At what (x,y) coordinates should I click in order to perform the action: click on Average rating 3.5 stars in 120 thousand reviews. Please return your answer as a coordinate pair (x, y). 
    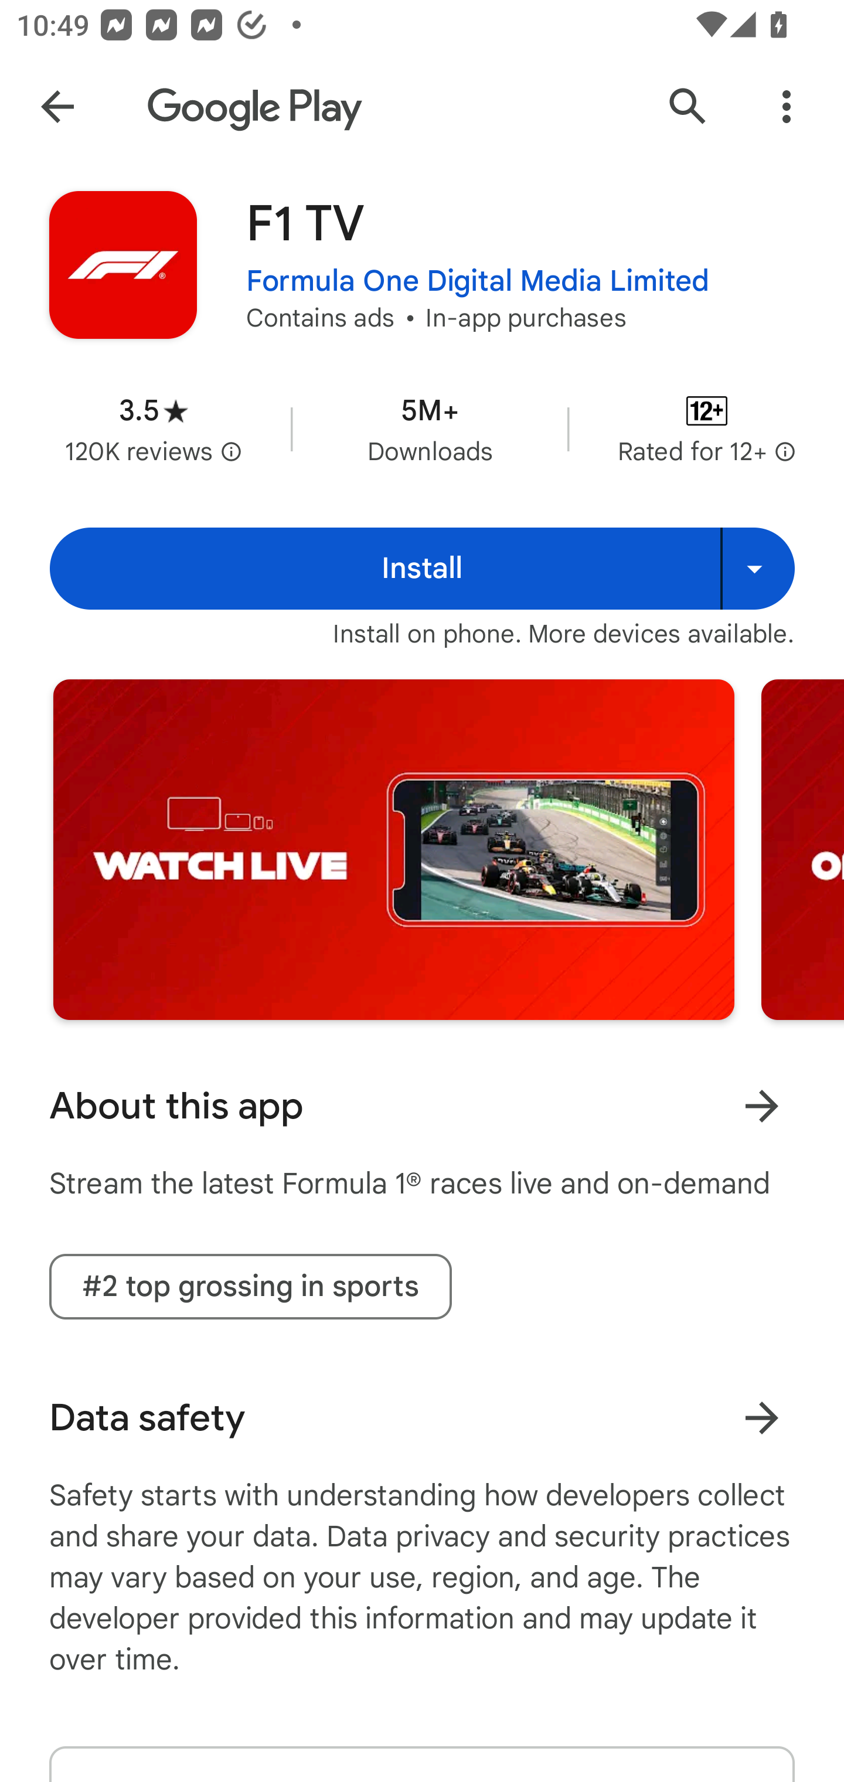
    Looking at the image, I should click on (154, 429).